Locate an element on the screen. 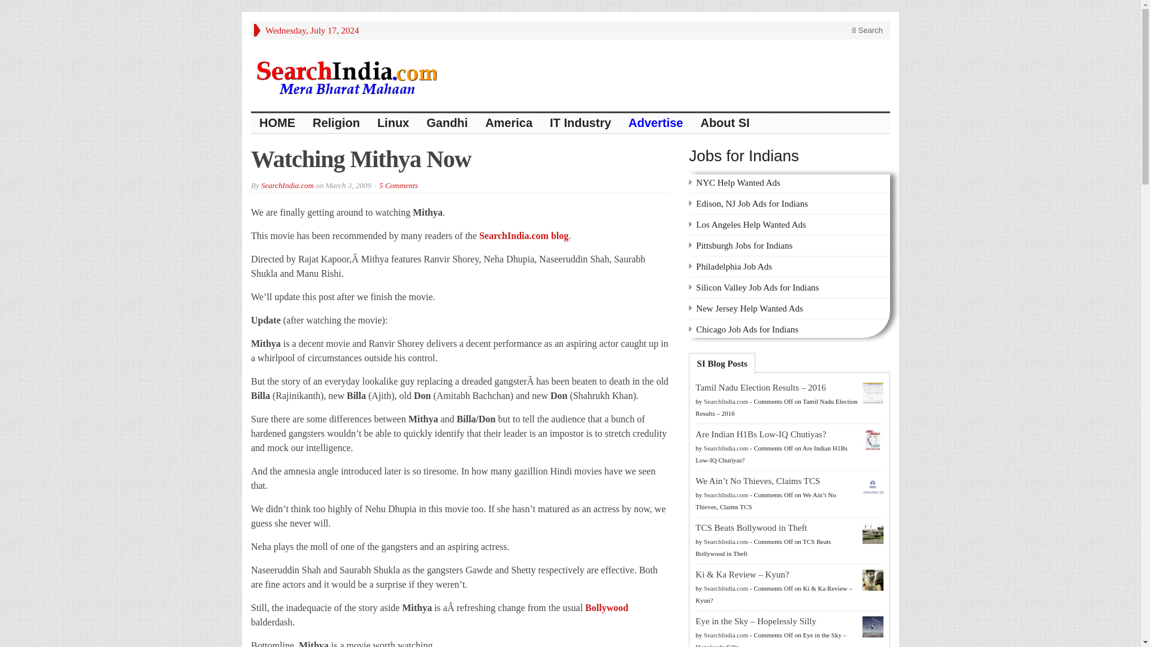  Posts by SearchIndia.com is located at coordinates (726, 494).